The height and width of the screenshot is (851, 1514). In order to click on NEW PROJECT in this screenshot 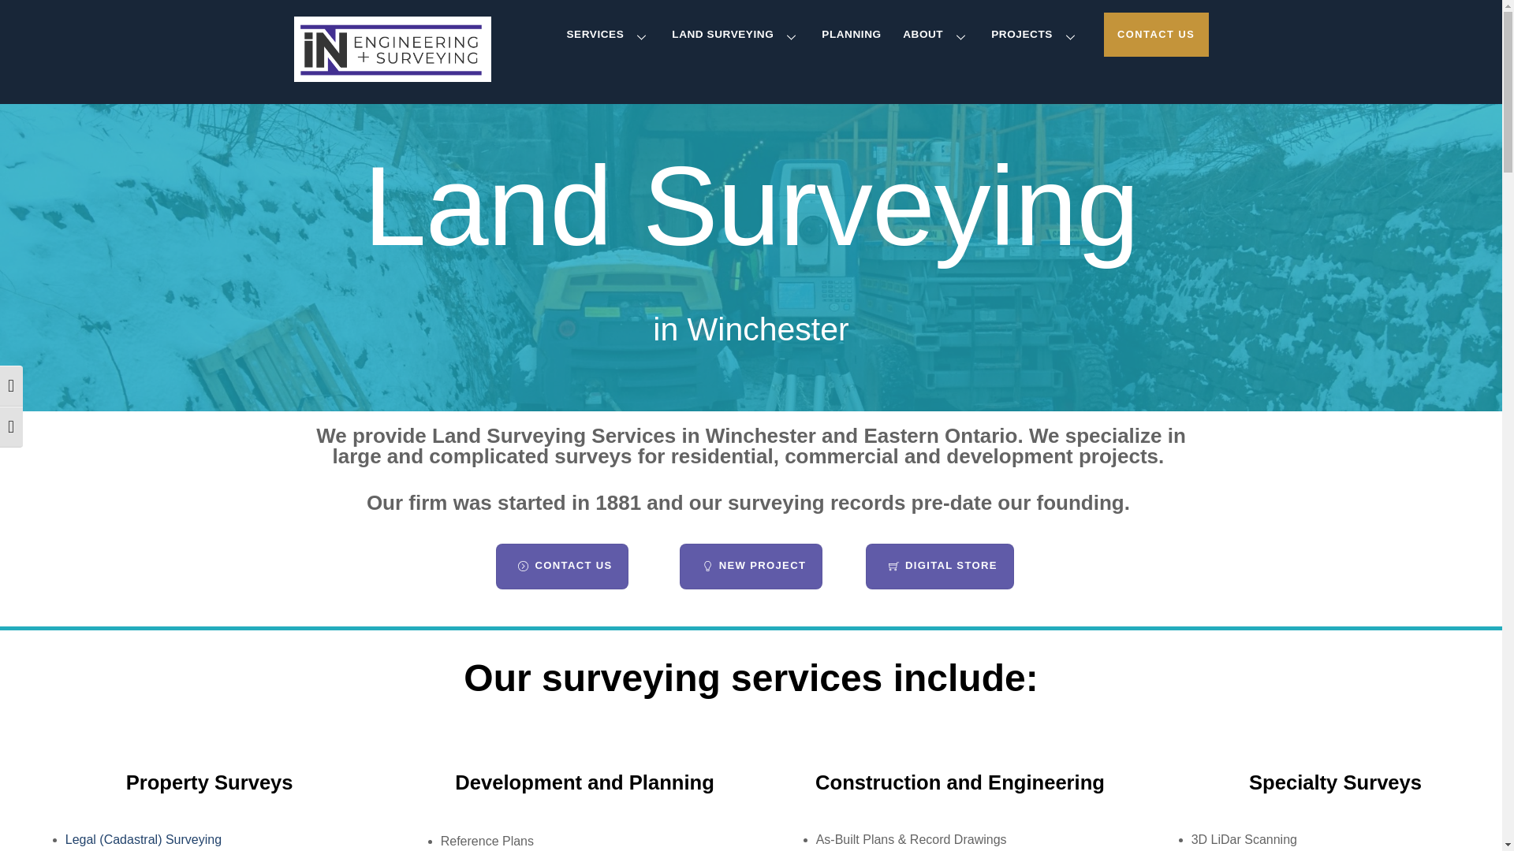, I will do `click(751, 567)`.